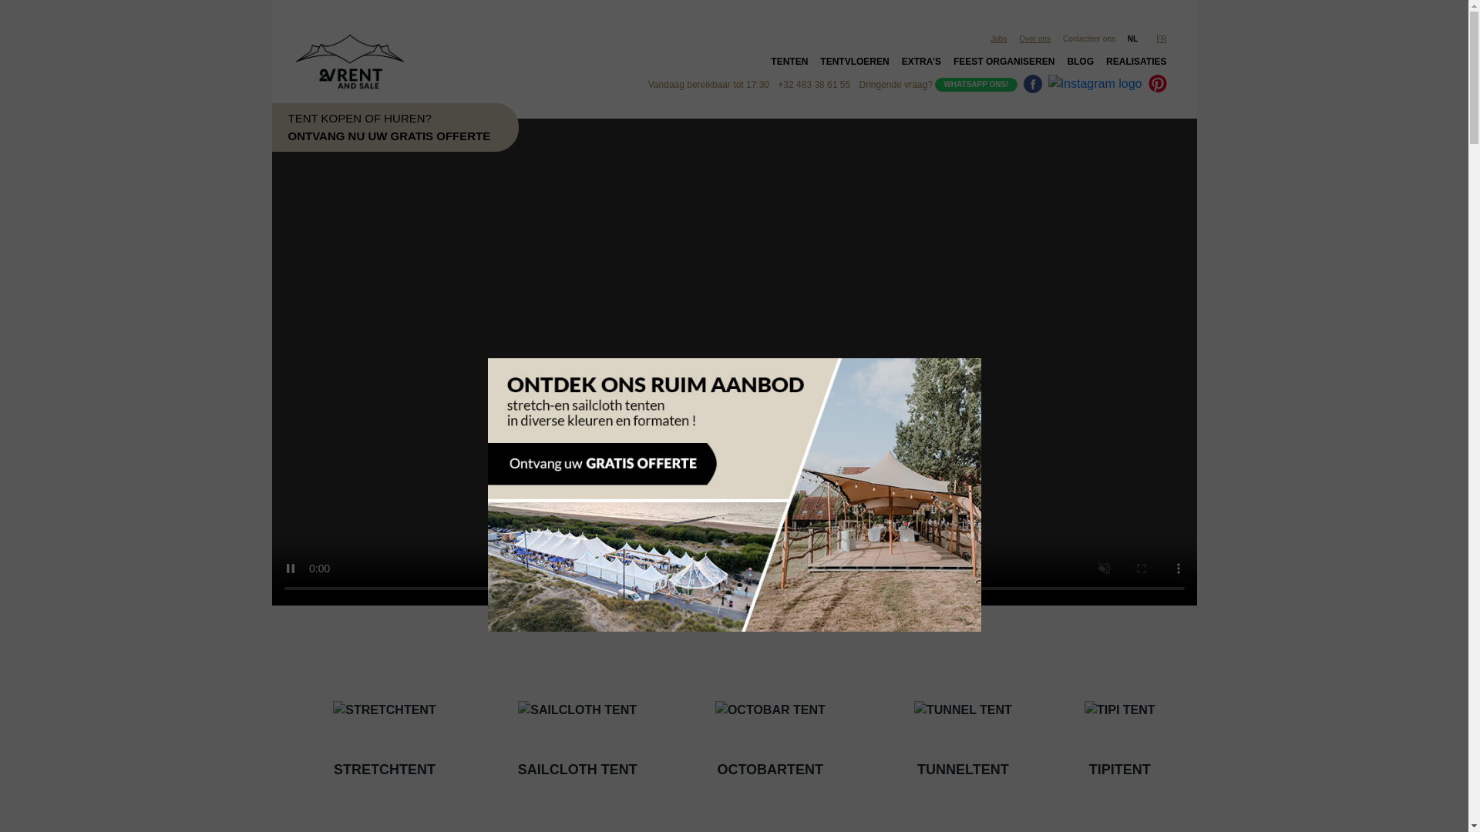 The height and width of the screenshot is (832, 1480). Describe the element at coordinates (1089, 39) in the screenshot. I see `Contacteer ons` at that location.